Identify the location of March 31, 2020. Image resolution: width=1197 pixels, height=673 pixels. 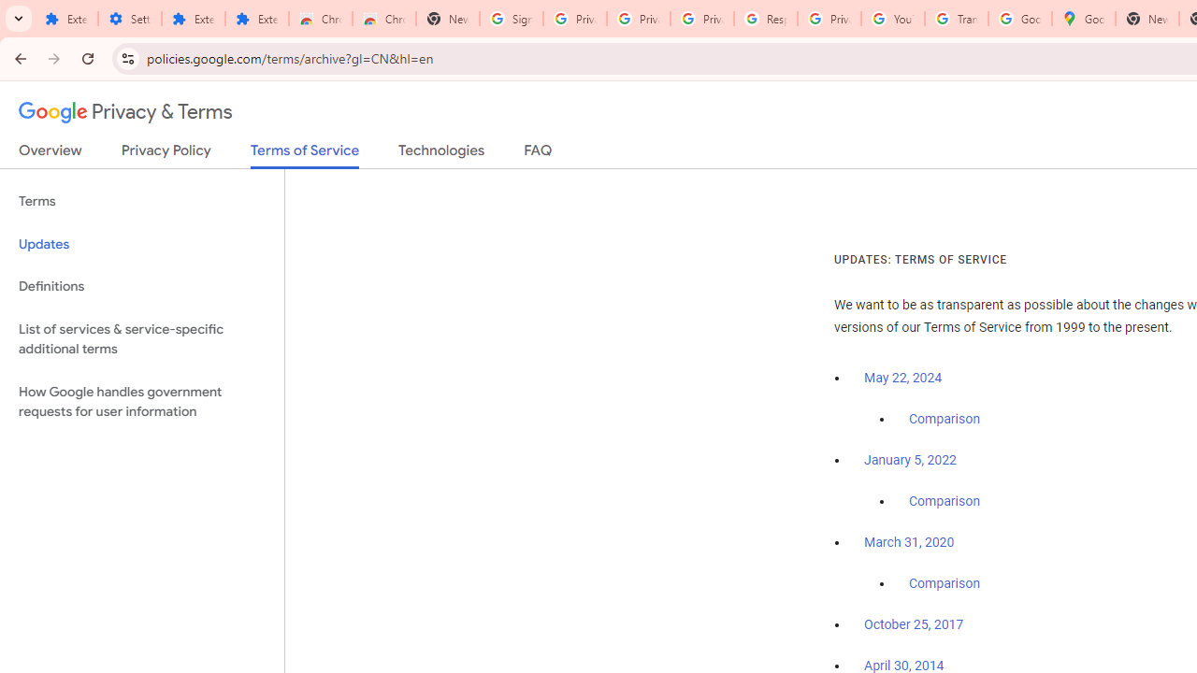
(909, 542).